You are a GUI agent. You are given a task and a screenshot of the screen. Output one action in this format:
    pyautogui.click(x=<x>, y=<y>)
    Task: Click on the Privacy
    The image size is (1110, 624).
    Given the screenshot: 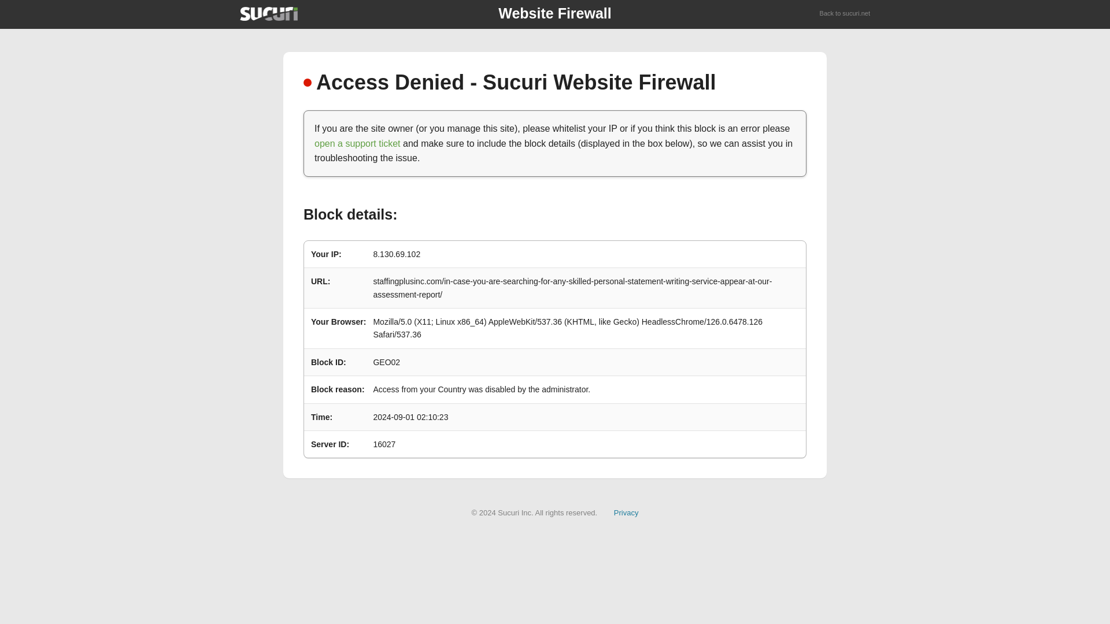 What is the action you would take?
    pyautogui.click(x=626, y=513)
    